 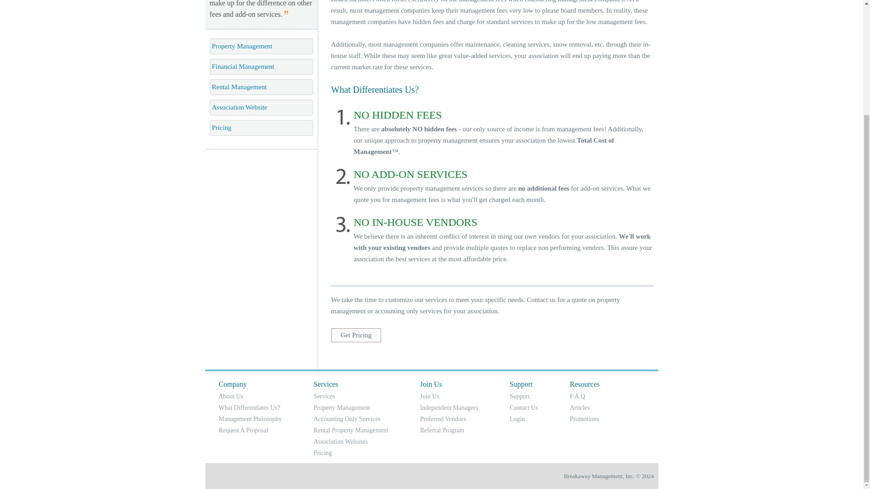 I want to click on Property Management, so click(x=342, y=407).